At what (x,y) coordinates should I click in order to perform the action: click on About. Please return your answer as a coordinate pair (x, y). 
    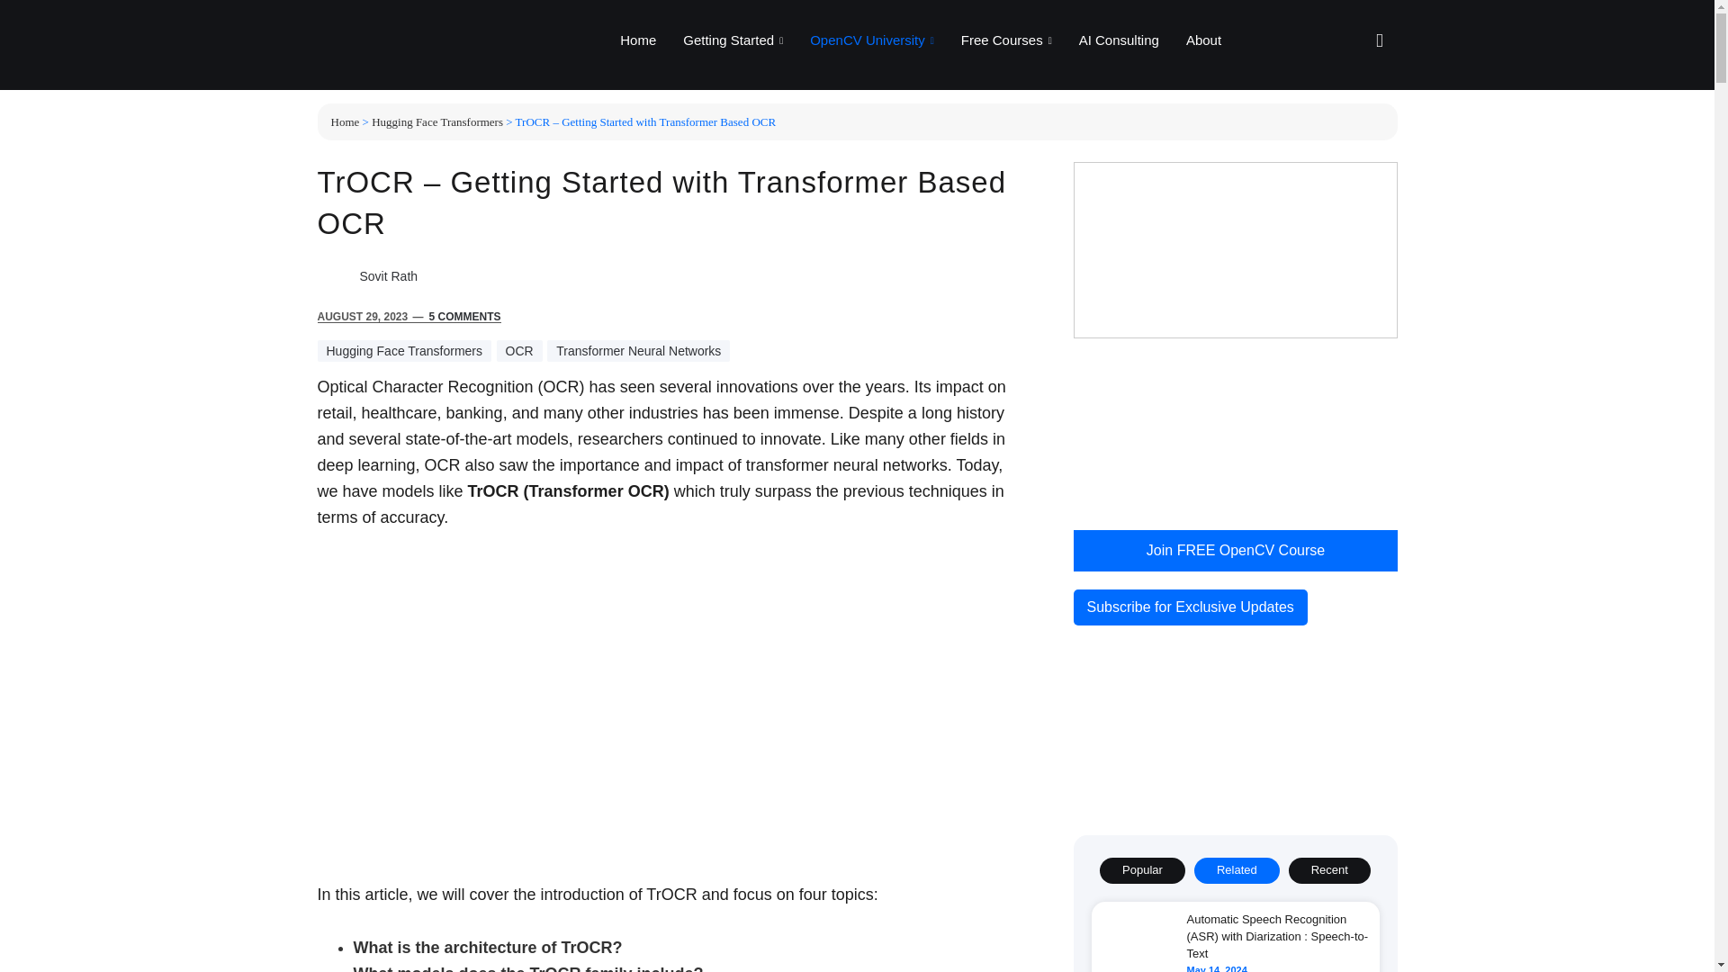
    Looking at the image, I should click on (1204, 40).